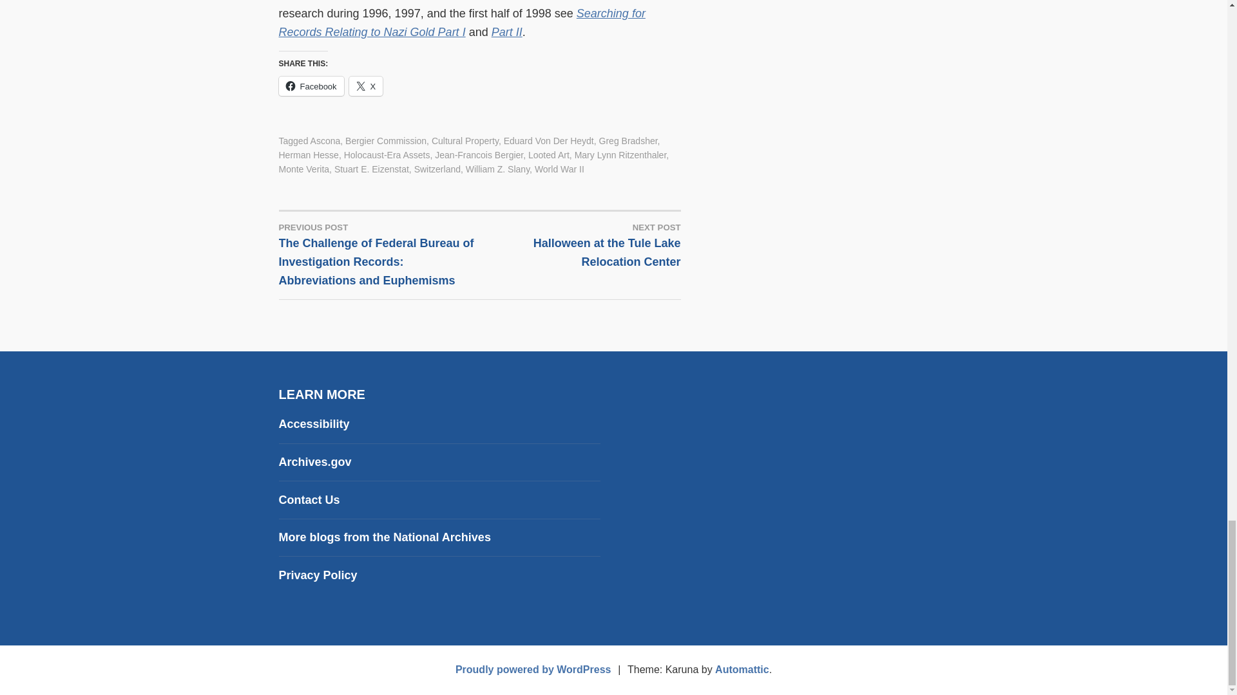 The image size is (1237, 695). Describe the element at coordinates (548, 140) in the screenshot. I see `Eduard Von Der Heydt` at that location.